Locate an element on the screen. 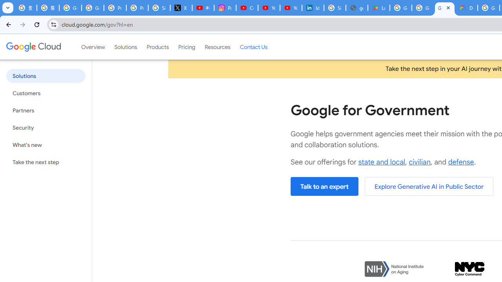  Sign in - Google Accounts is located at coordinates (159, 8).